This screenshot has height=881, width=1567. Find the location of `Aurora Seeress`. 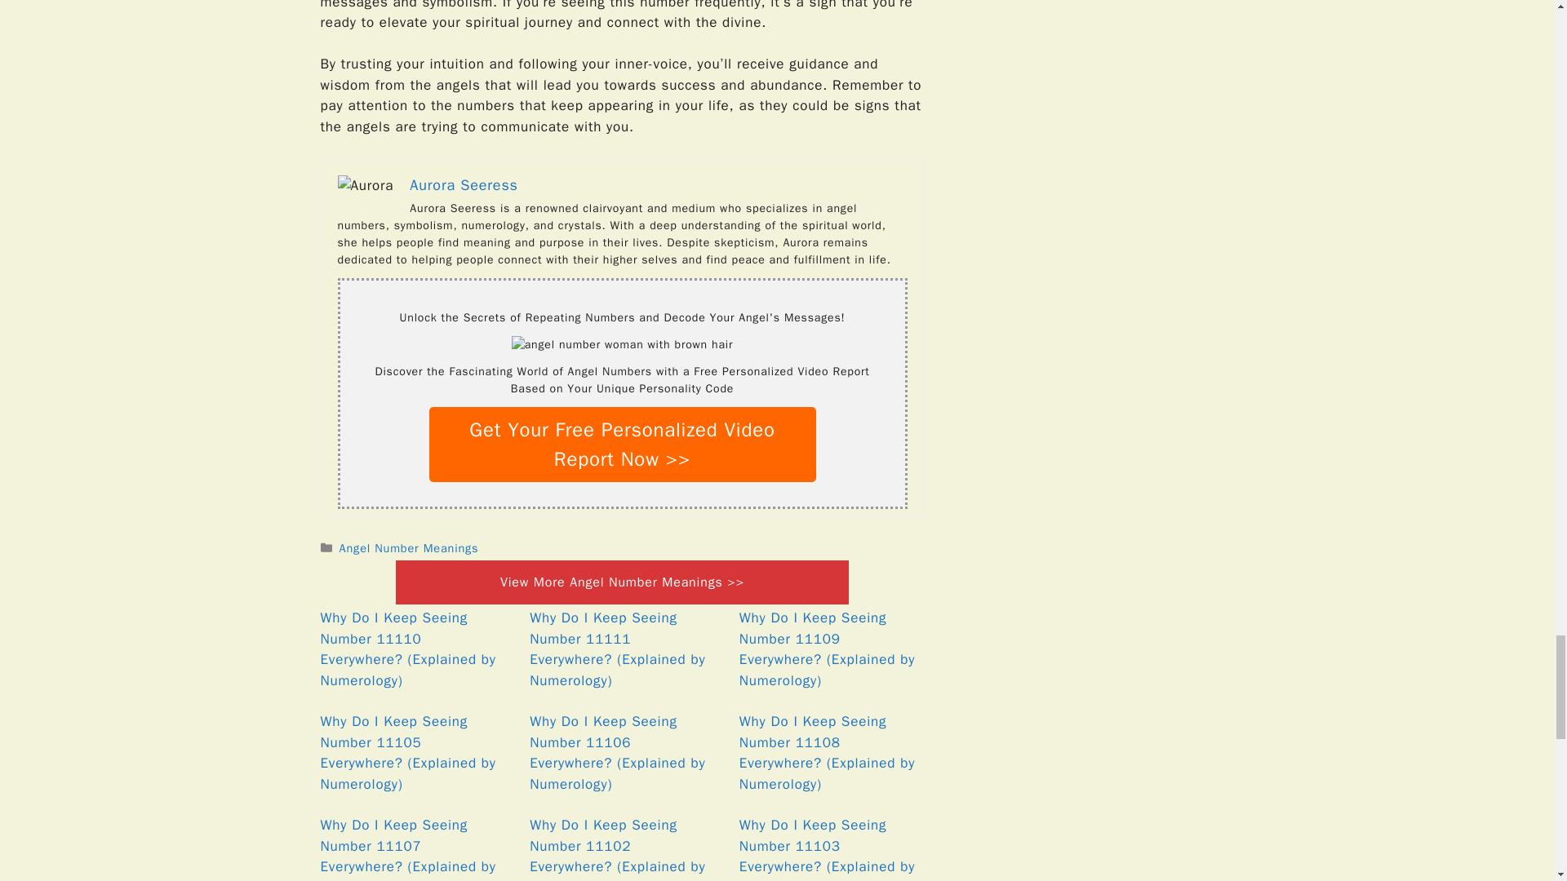

Aurora Seeress is located at coordinates (463, 184).